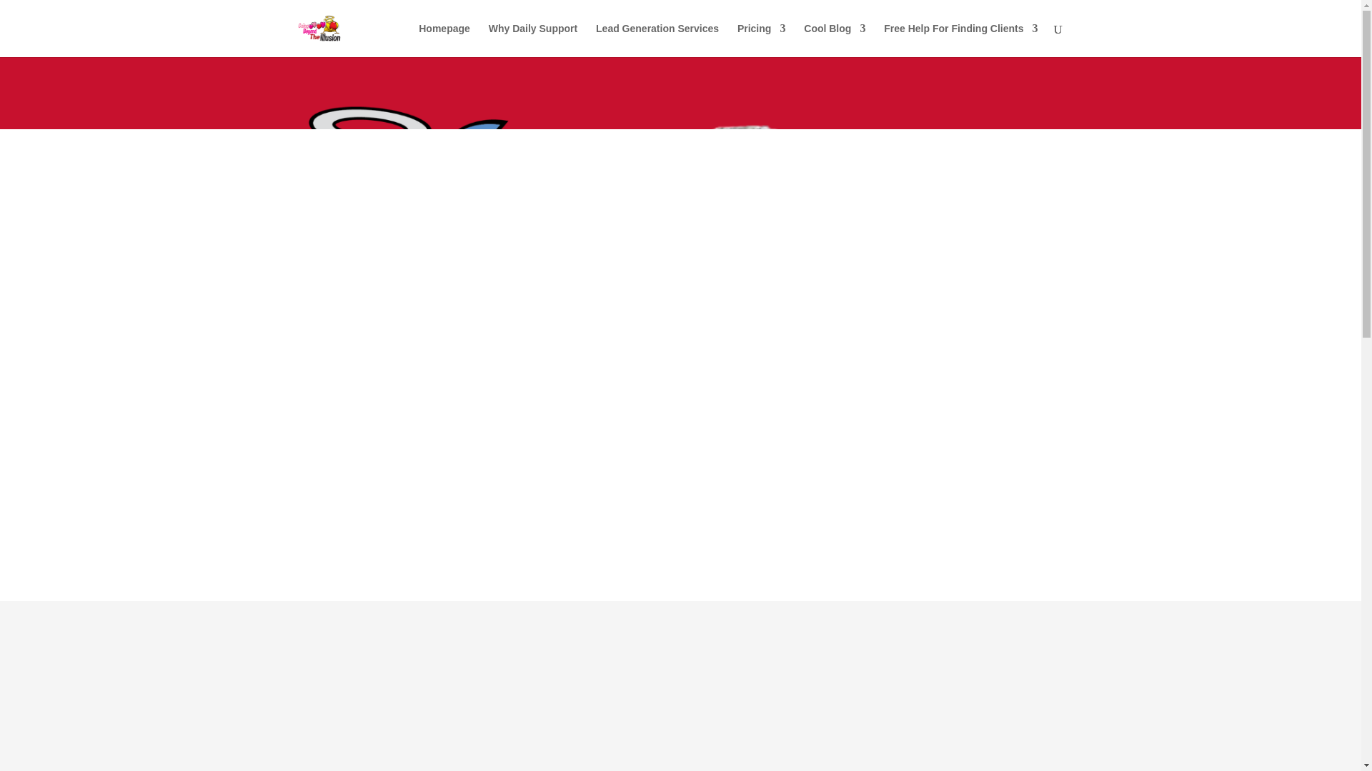  Describe the element at coordinates (835, 40) in the screenshot. I see `Cool Blog` at that location.